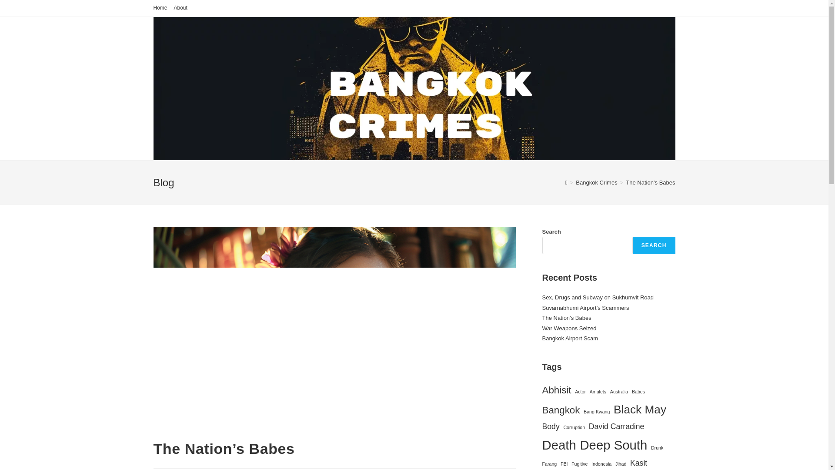  Describe the element at coordinates (596, 182) in the screenshot. I see `Bangkok Crimes` at that location.